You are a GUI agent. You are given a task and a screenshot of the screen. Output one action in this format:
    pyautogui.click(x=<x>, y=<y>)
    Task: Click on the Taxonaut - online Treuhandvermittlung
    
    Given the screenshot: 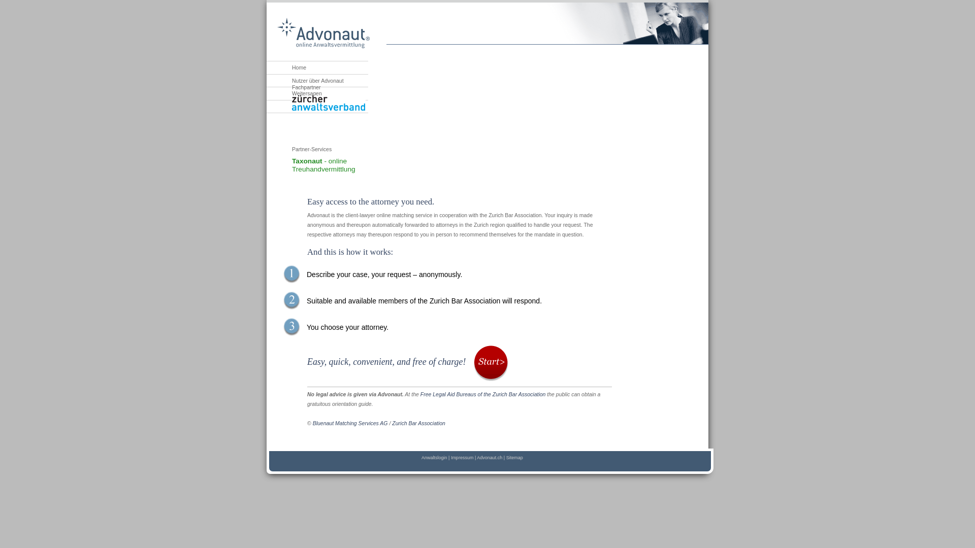 What is the action you would take?
    pyautogui.click(x=324, y=165)
    